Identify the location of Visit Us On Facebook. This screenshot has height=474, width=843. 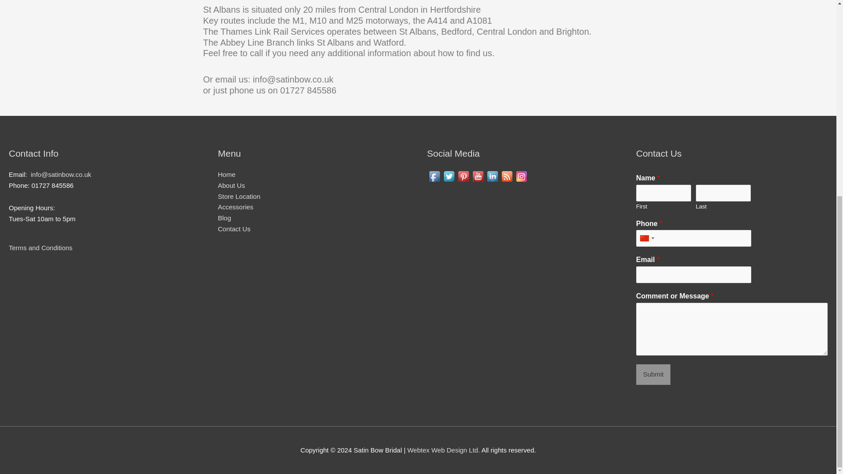
(434, 176).